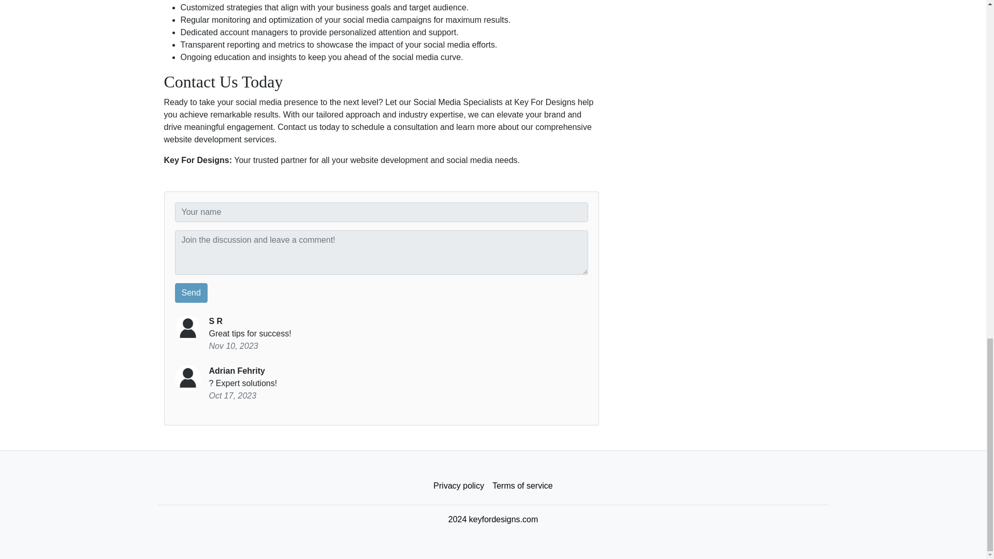 The image size is (994, 559). What do you see at coordinates (459, 486) in the screenshot?
I see `Privacy policy` at bounding box center [459, 486].